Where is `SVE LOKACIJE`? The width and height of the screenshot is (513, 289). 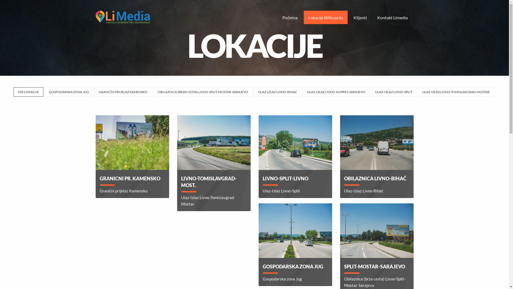 SVE LOKACIJE is located at coordinates (28, 92).